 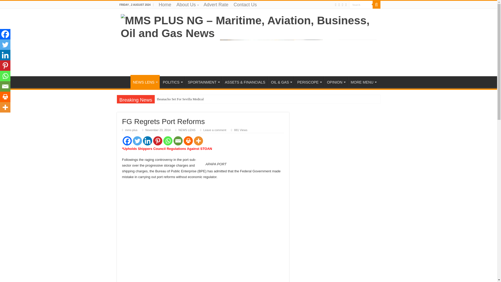 What do you see at coordinates (361, 5) in the screenshot?
I see `Search` at bounding box center [361, 5].